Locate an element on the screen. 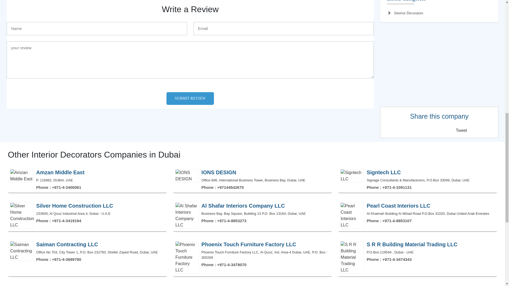 This screenshot has width=509, height=286. Amzan Middle East is located at coordinates (87, 180).